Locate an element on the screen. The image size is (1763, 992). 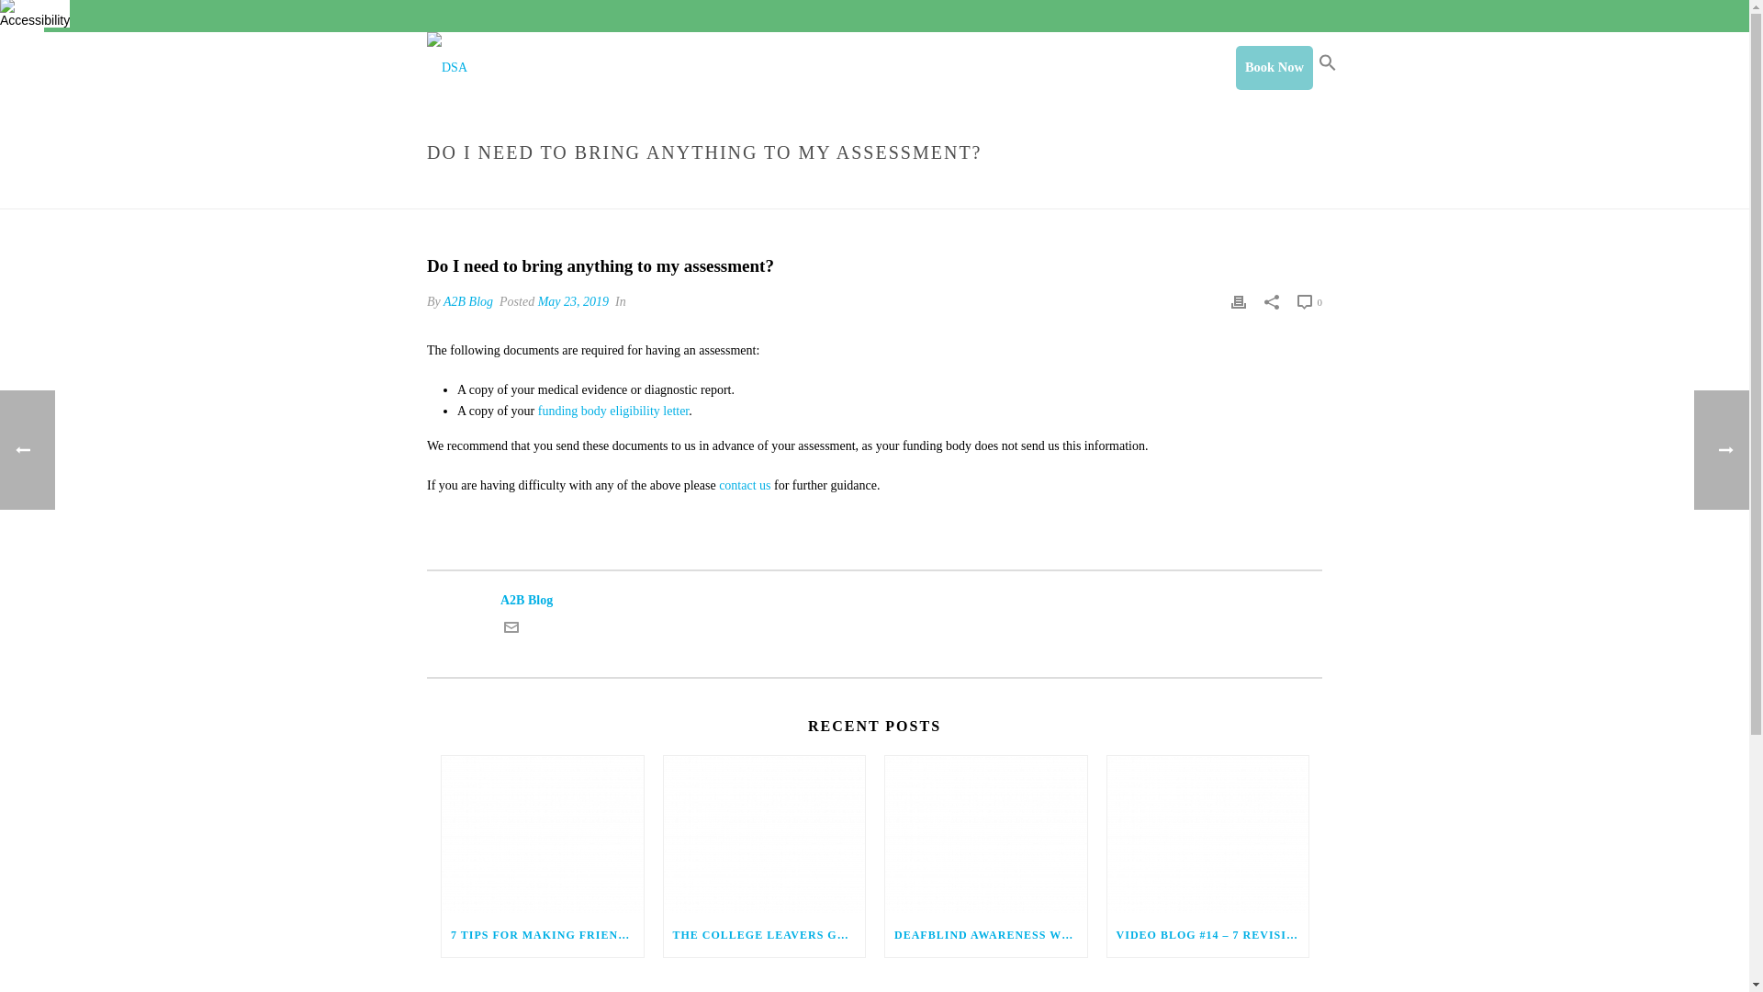
HOME is located at coordinates (954, 191).